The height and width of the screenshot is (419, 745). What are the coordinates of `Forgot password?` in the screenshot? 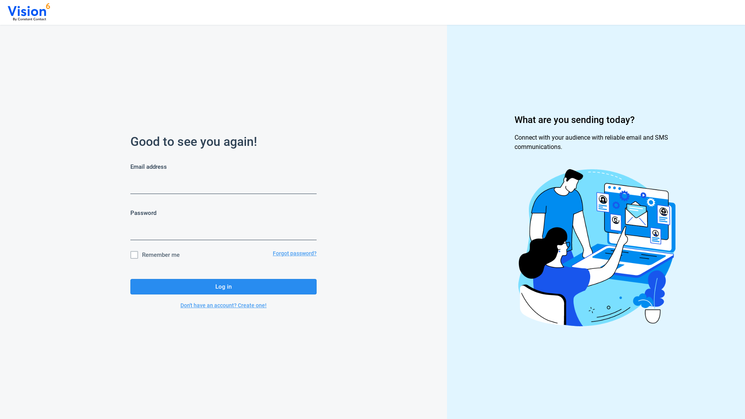 It's located at (295, 255).